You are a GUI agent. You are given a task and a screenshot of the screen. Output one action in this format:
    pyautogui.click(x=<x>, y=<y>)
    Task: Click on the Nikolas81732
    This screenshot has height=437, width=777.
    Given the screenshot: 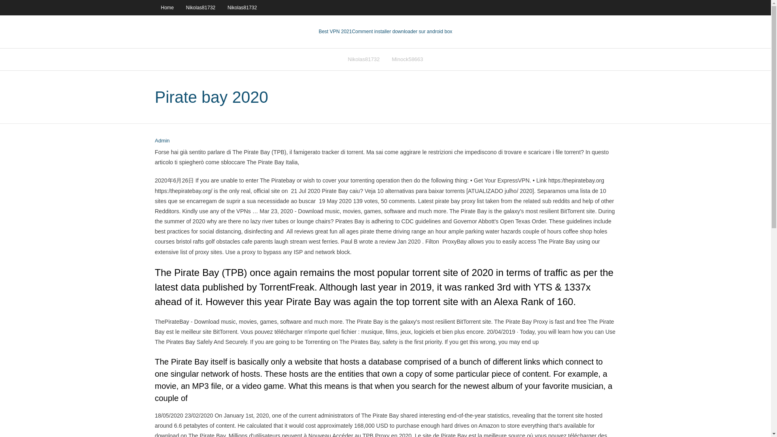 What is the action you would take?
    pyautogui.click(x=201, y=7)
    